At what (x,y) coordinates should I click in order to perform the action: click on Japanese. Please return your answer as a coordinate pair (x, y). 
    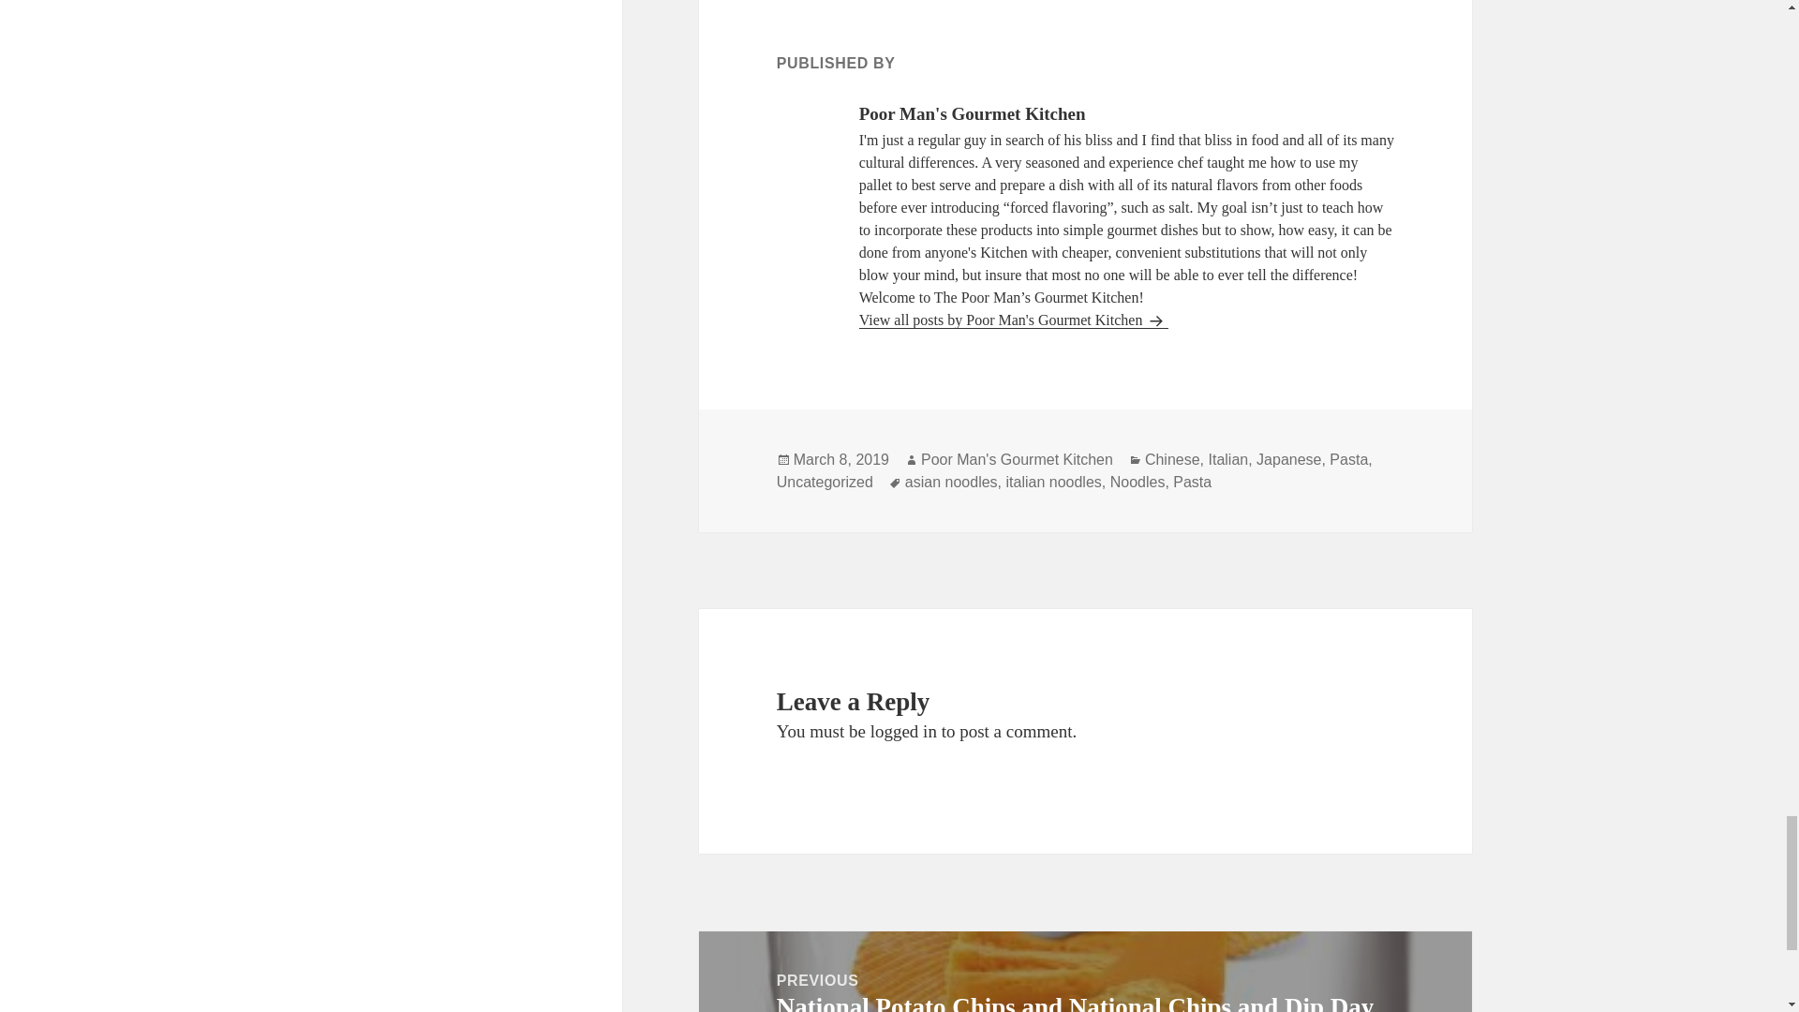
    Looking at the image, I should click on (1287, 459).